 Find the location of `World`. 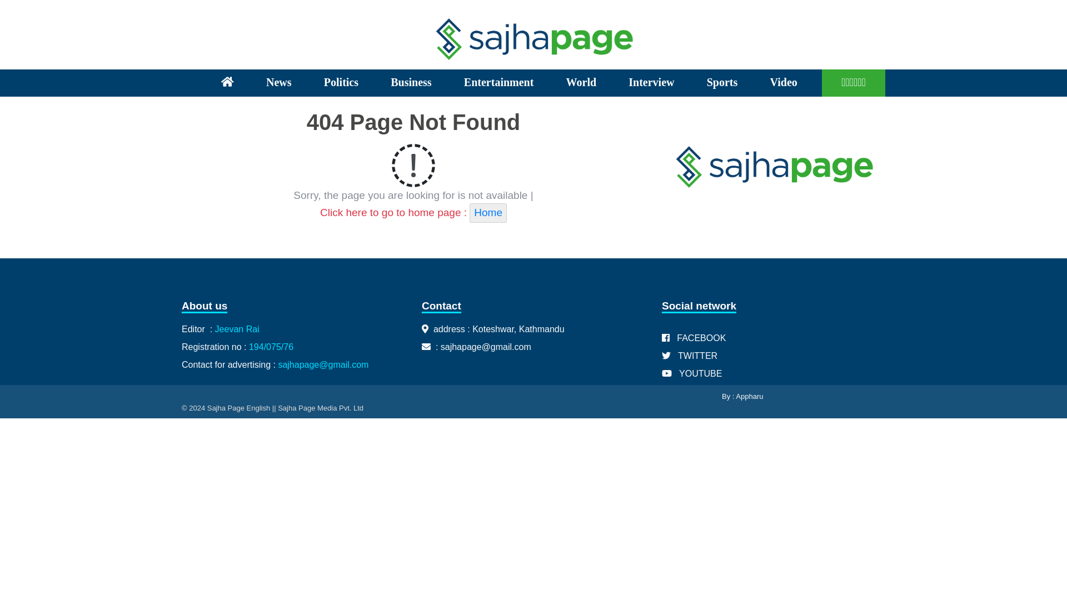

World is located at coordinates (581, 83).